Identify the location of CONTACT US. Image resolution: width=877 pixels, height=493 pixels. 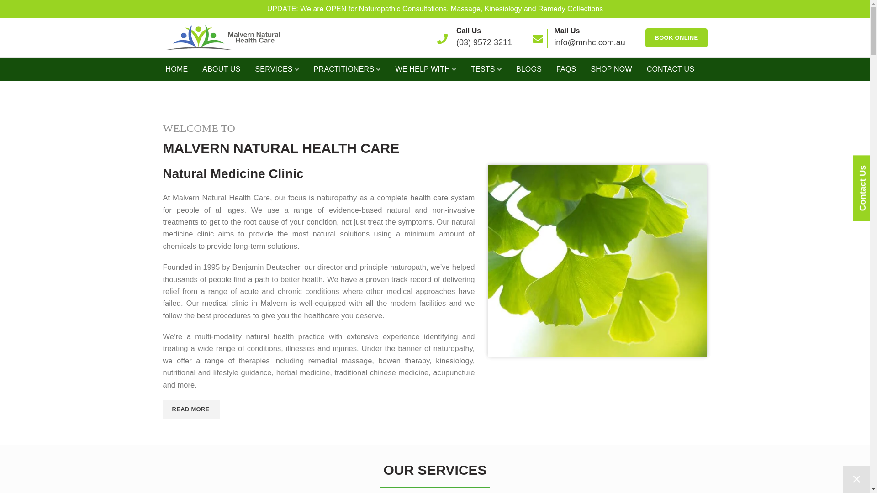
(671, 69).